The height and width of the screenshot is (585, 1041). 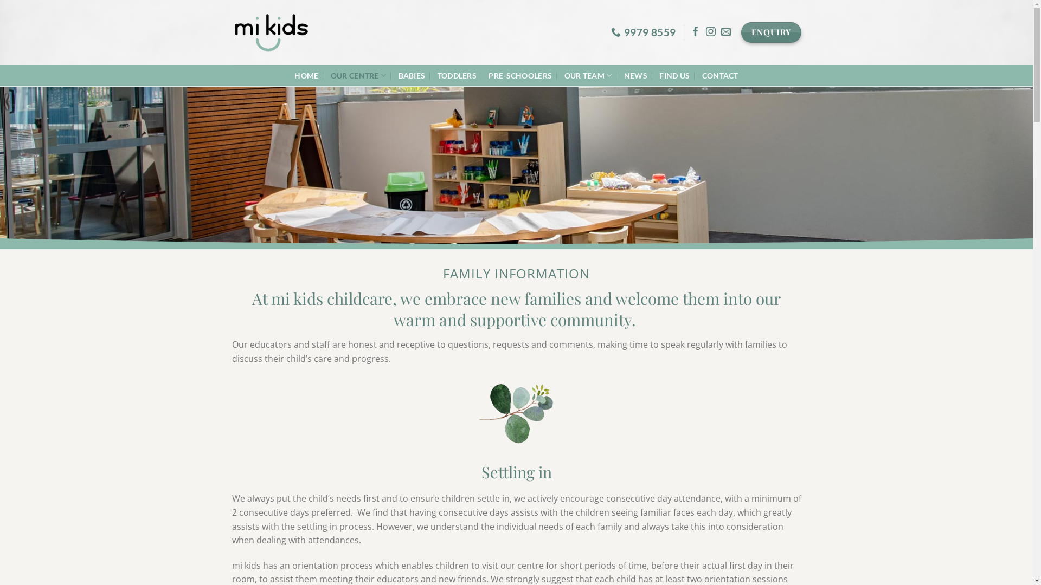 I want to click on OUR TEAM, so click(x=588, y=76).